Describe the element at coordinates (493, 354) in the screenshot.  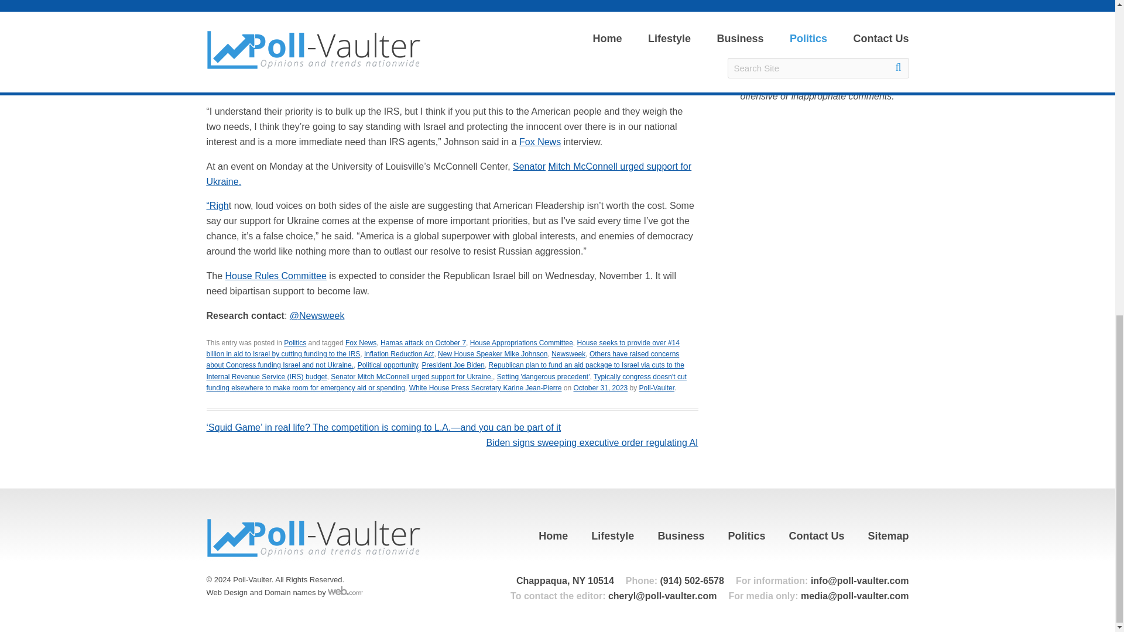
I see `New House Speaker Mike Johnson` at that location.